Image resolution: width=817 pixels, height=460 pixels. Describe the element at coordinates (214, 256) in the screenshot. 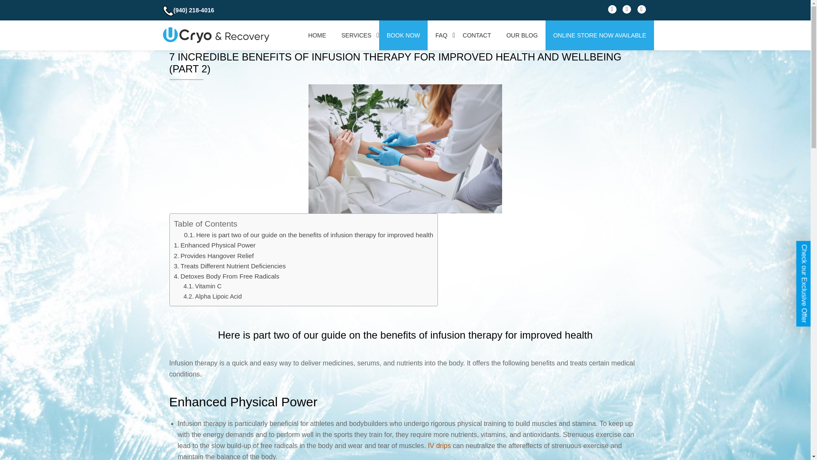

I see `Provides Hangover Relief ` at that location.